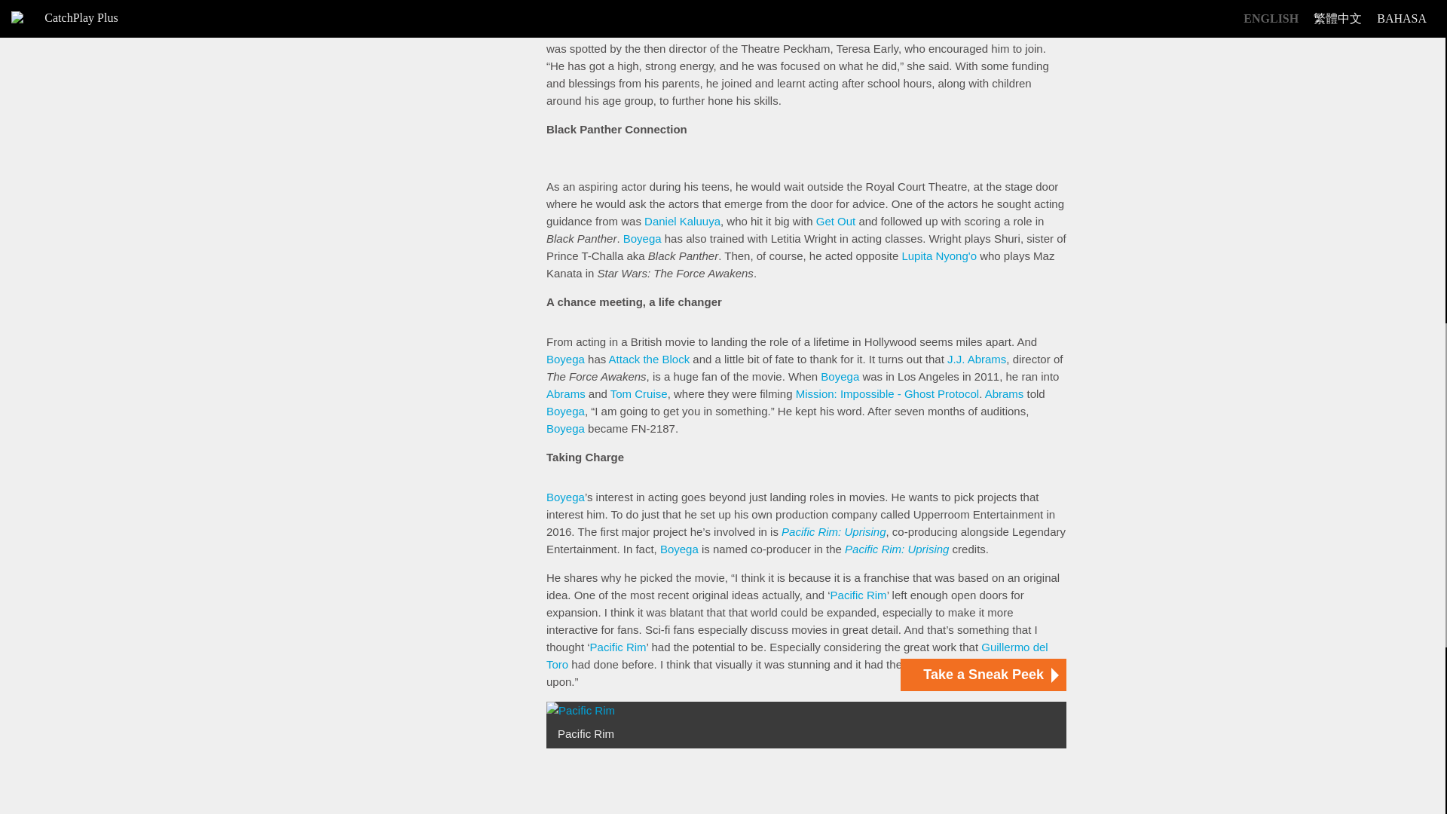 The width and height of the screenshot is (1447, 814). What do you see at coordinates (939, 255) in the screenshot?
I see `Lupita Nyong'o` at bounding box center [939, 255].